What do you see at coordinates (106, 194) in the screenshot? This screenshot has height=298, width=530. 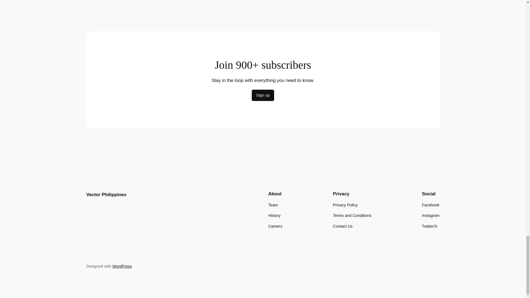 I see `Vector Philippines` at bounding box center [106, 194].